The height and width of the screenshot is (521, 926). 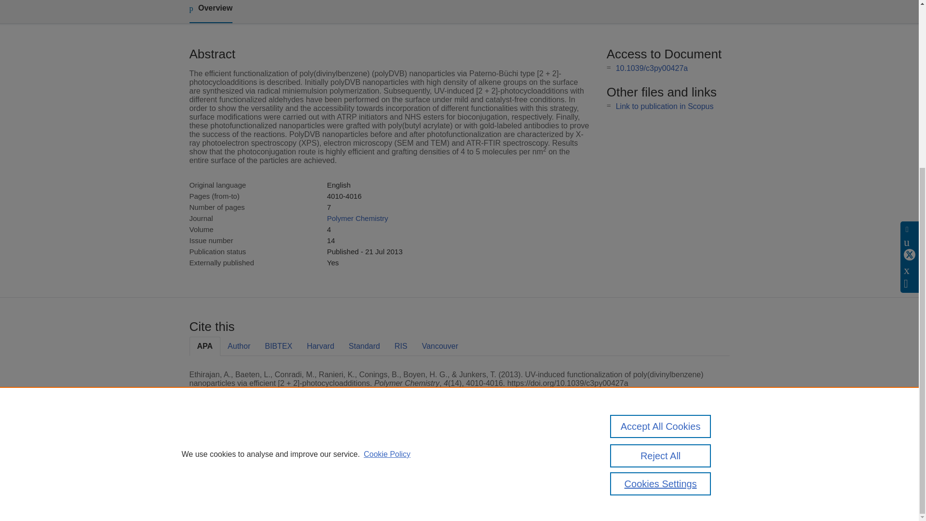 I want to click on Monash University data protection policy, so click(x=642, y=454).